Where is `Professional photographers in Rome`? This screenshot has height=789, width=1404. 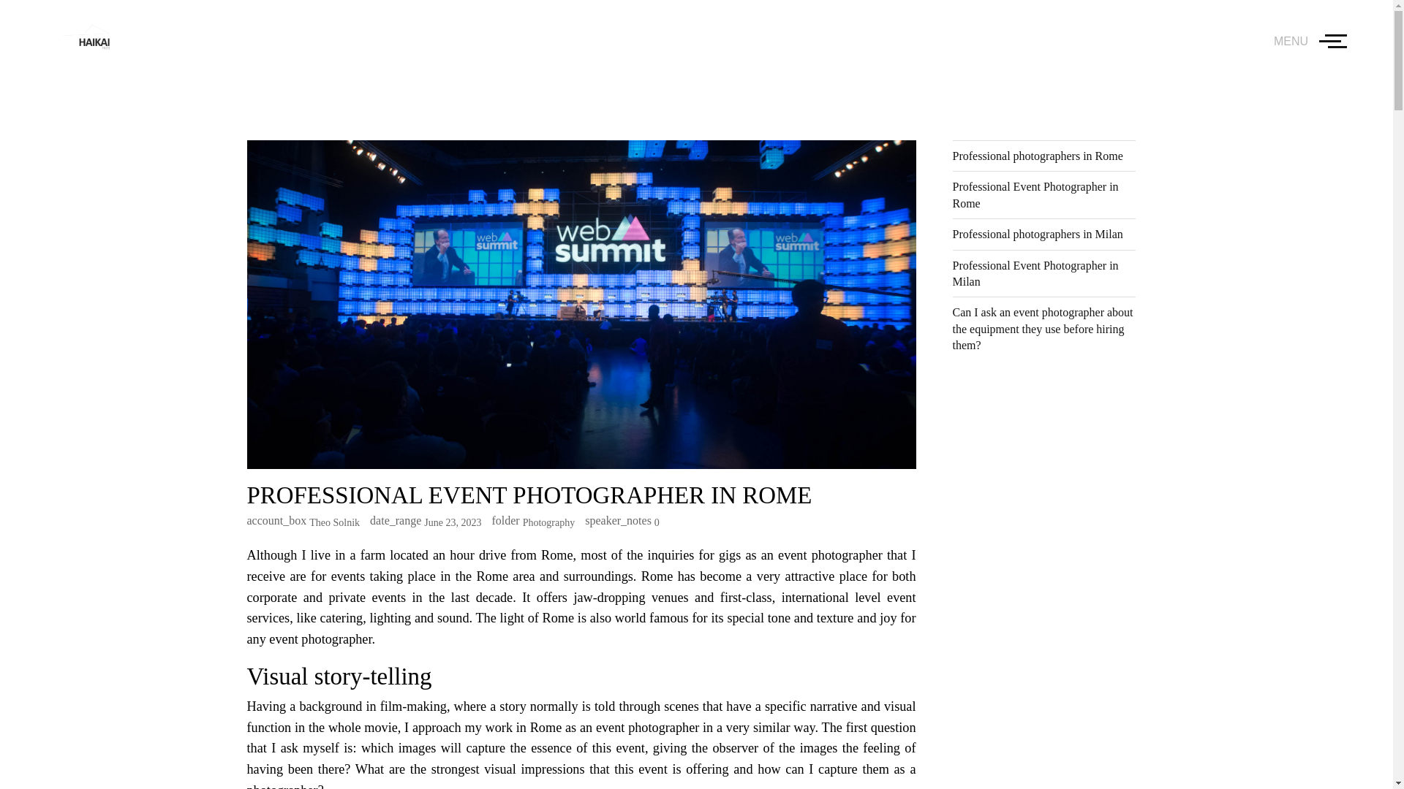
Professional photographers in Rome is located at coordinates (1037, 156).